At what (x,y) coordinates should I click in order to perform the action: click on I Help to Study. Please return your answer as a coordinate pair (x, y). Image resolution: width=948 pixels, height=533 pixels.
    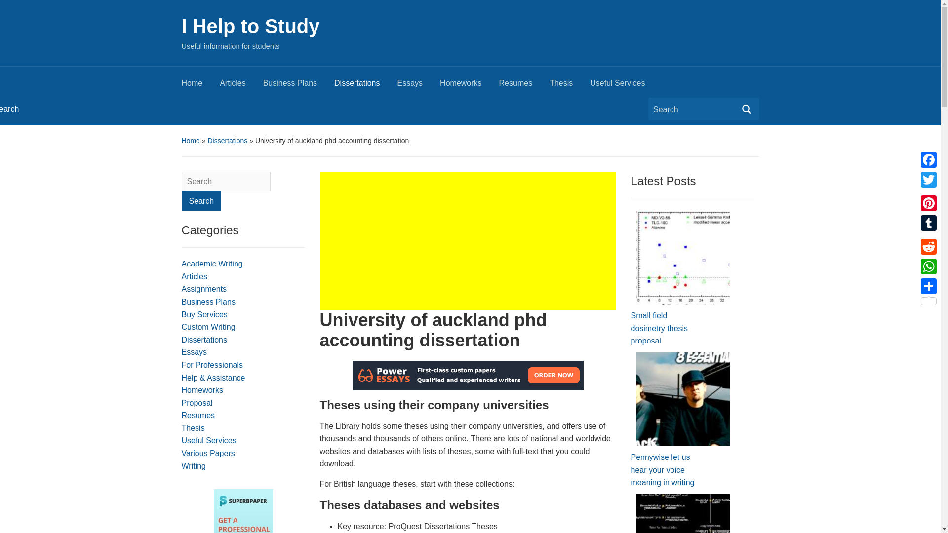
    Looking at the image, I should click on (251, 26).